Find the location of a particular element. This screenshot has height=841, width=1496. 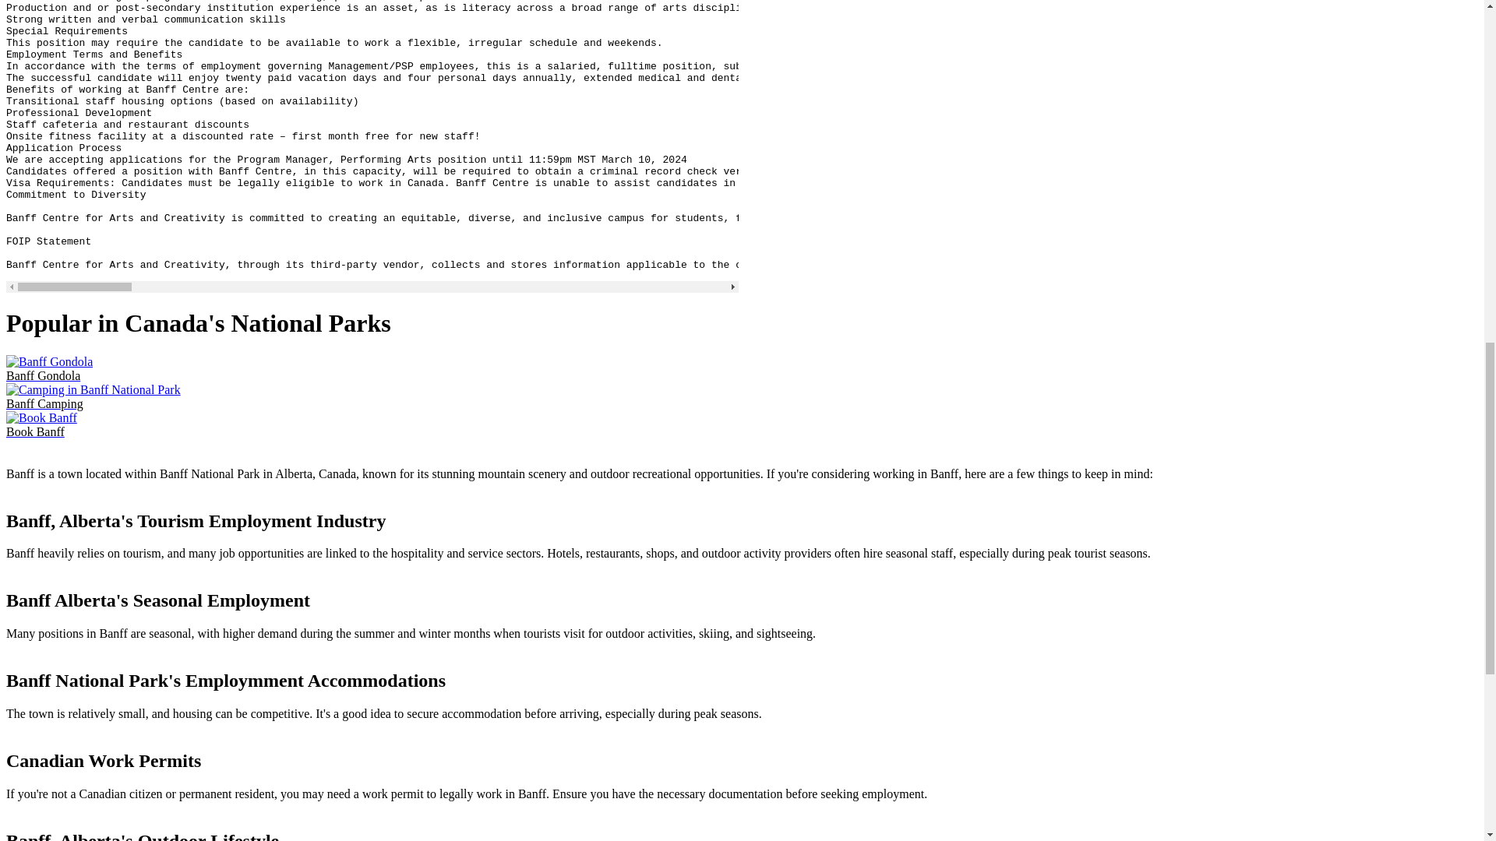

Book Banff is located at coordinates (41, 424).